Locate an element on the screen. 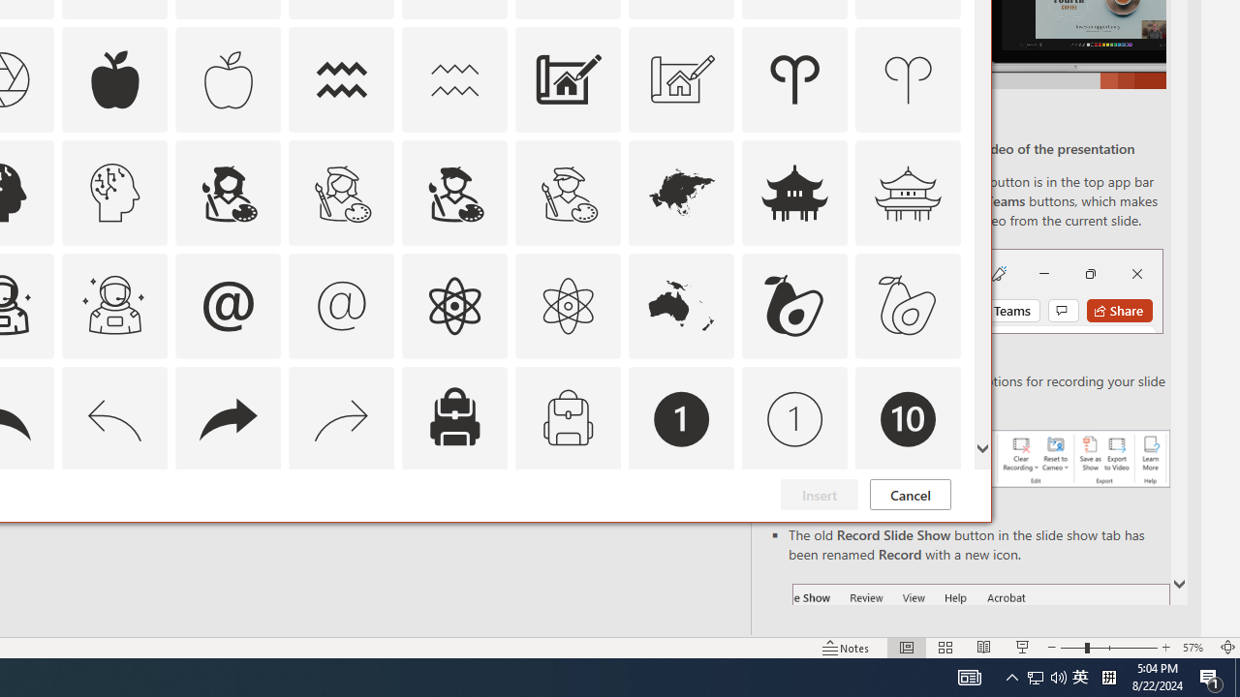 The height and width of the screenshot is (697, 1240). AutomationID: Icons_ArtificialIntelligence_M is located at coordinates (114, 192).